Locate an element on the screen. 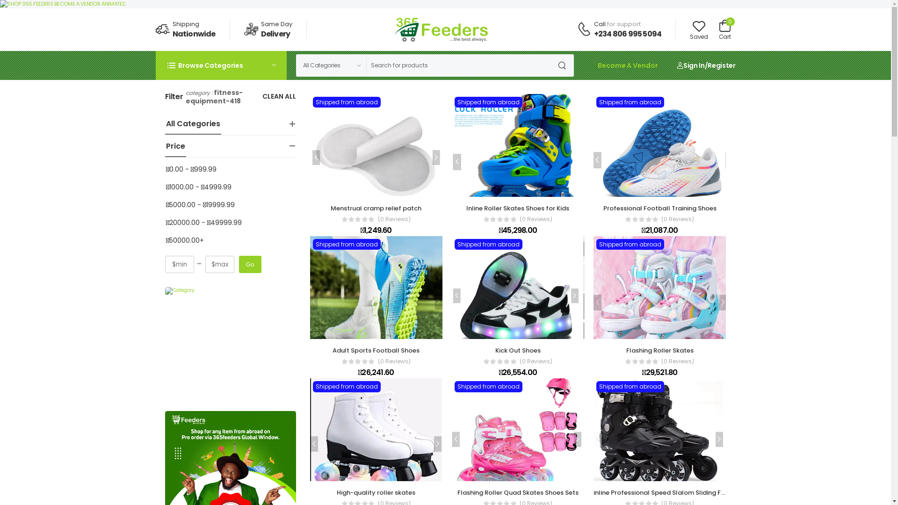  (0 Reviews) is located at coordinates (536, 361).